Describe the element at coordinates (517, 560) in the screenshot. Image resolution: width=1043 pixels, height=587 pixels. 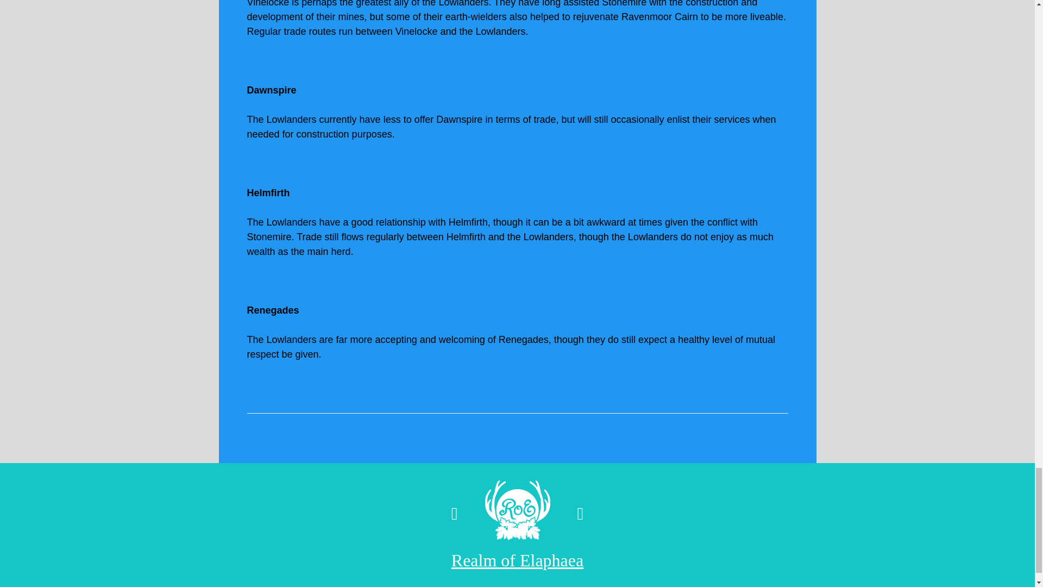
I see `footer-link` at that location.